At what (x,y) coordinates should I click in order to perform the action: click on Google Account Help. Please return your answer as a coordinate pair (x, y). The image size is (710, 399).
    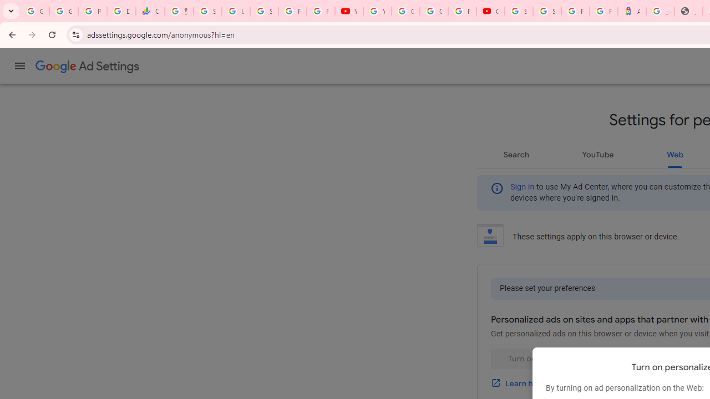
    Looking at the image, I should click on (405, 11).